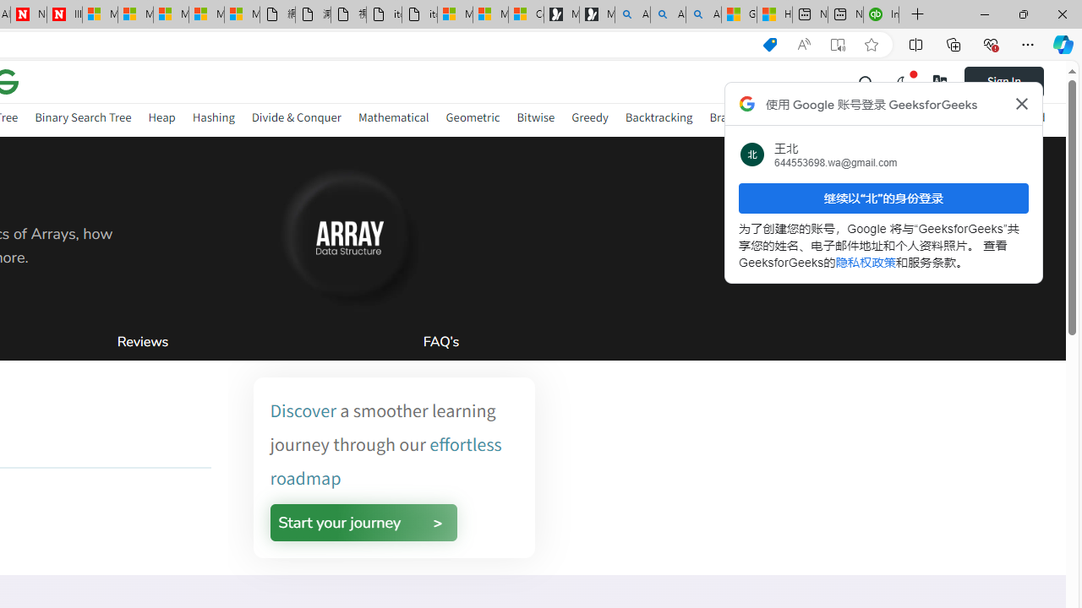 Image resolution: width=1082 pixels, height=608 pixels. Describe the element at coordinates (1013, 117) in the screenshot. I see `Randomized` at that location.